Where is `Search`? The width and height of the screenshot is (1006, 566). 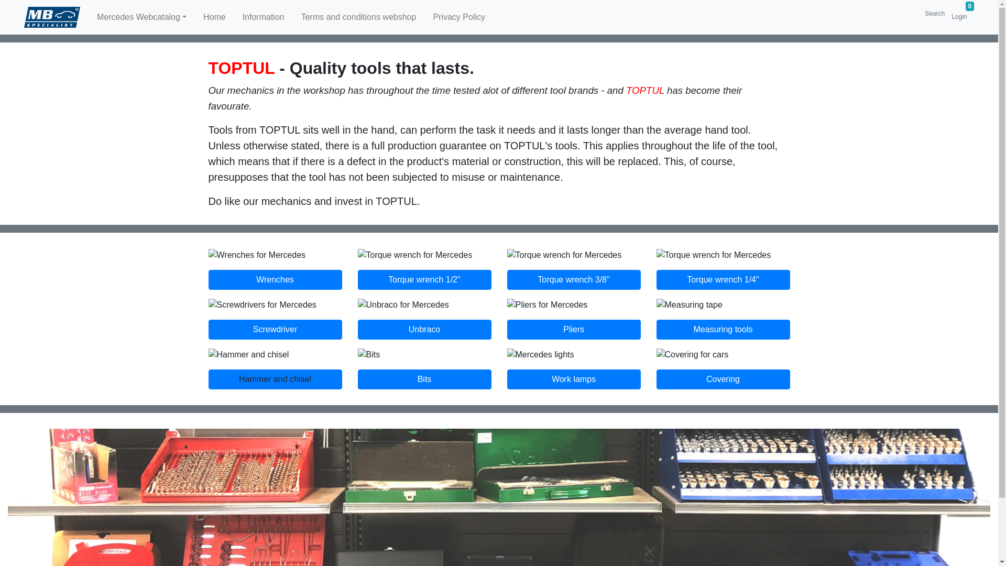
Search is located at coordinates (934, 14).